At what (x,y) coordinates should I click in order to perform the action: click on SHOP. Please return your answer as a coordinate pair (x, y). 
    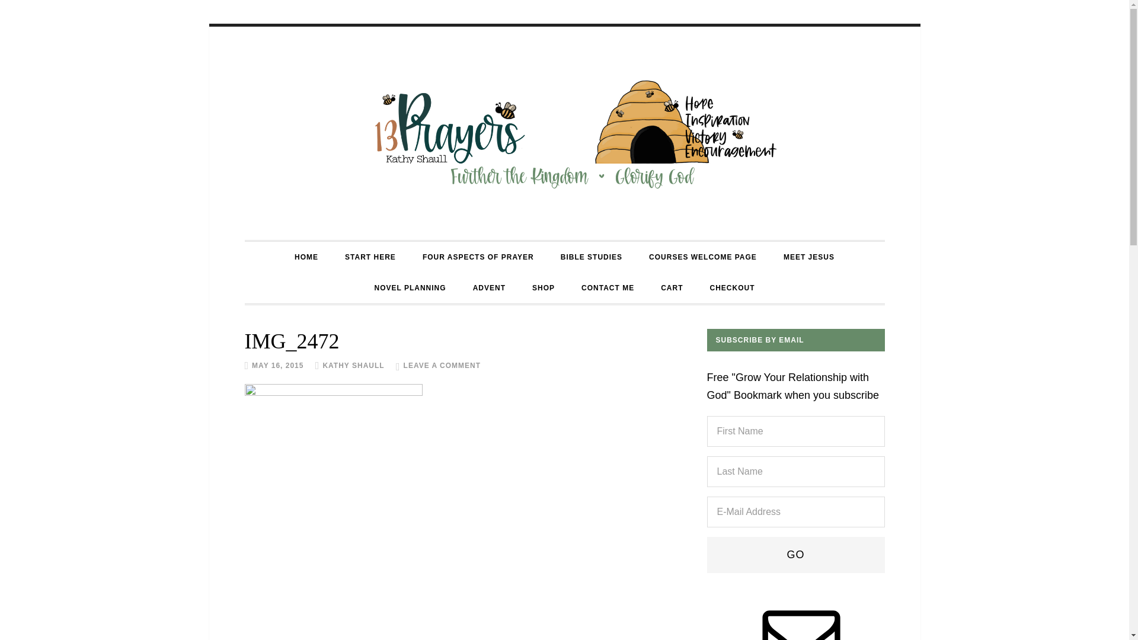
    Looking at the image, I should click on (544, 288).